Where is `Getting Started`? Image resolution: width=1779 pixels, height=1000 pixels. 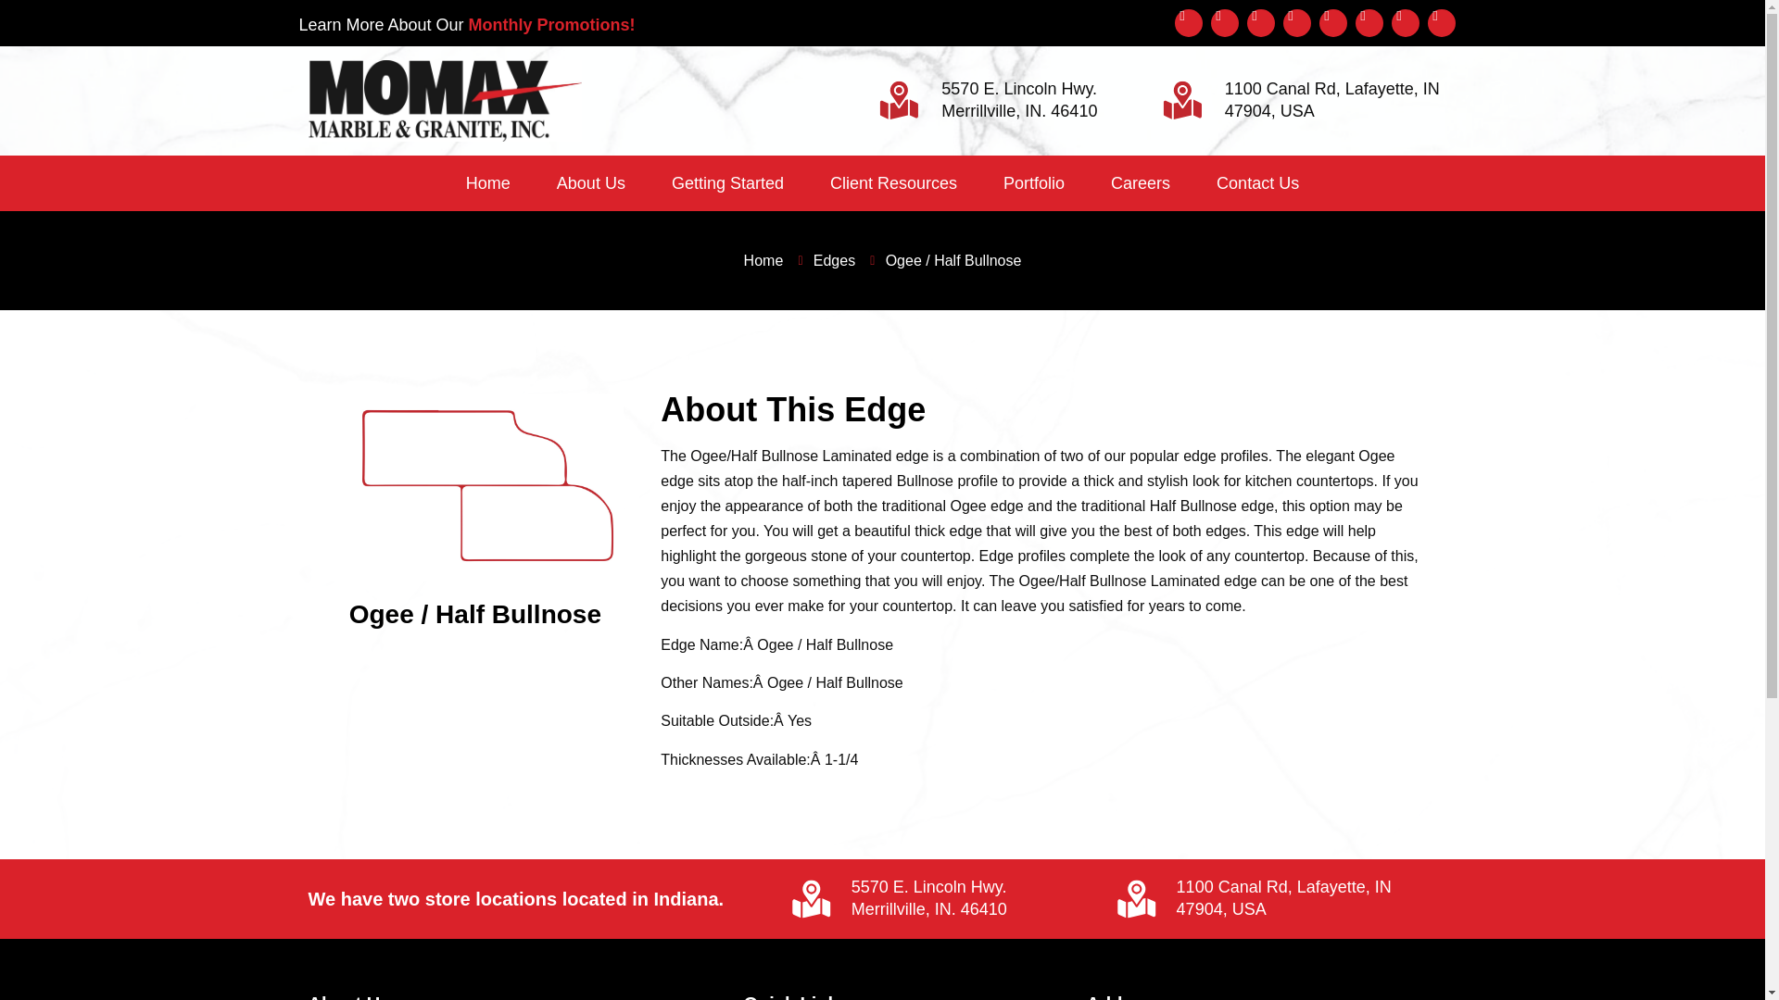
Getting Started is located at coordinates (728, 183).